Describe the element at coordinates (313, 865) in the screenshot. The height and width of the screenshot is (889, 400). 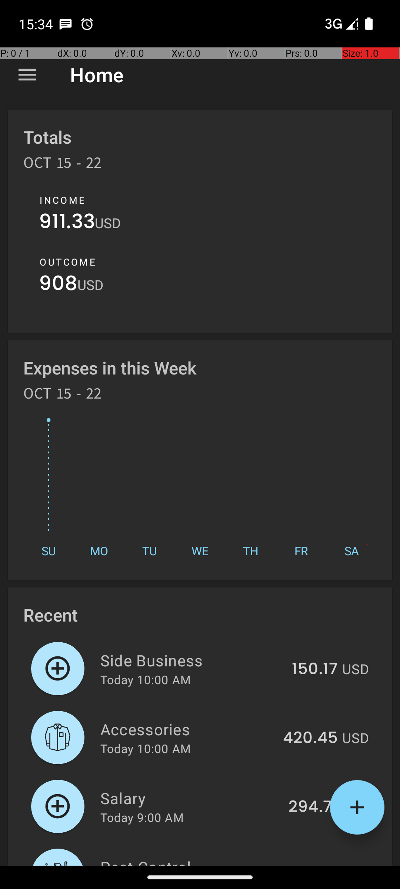
I see `125.06` at that location.